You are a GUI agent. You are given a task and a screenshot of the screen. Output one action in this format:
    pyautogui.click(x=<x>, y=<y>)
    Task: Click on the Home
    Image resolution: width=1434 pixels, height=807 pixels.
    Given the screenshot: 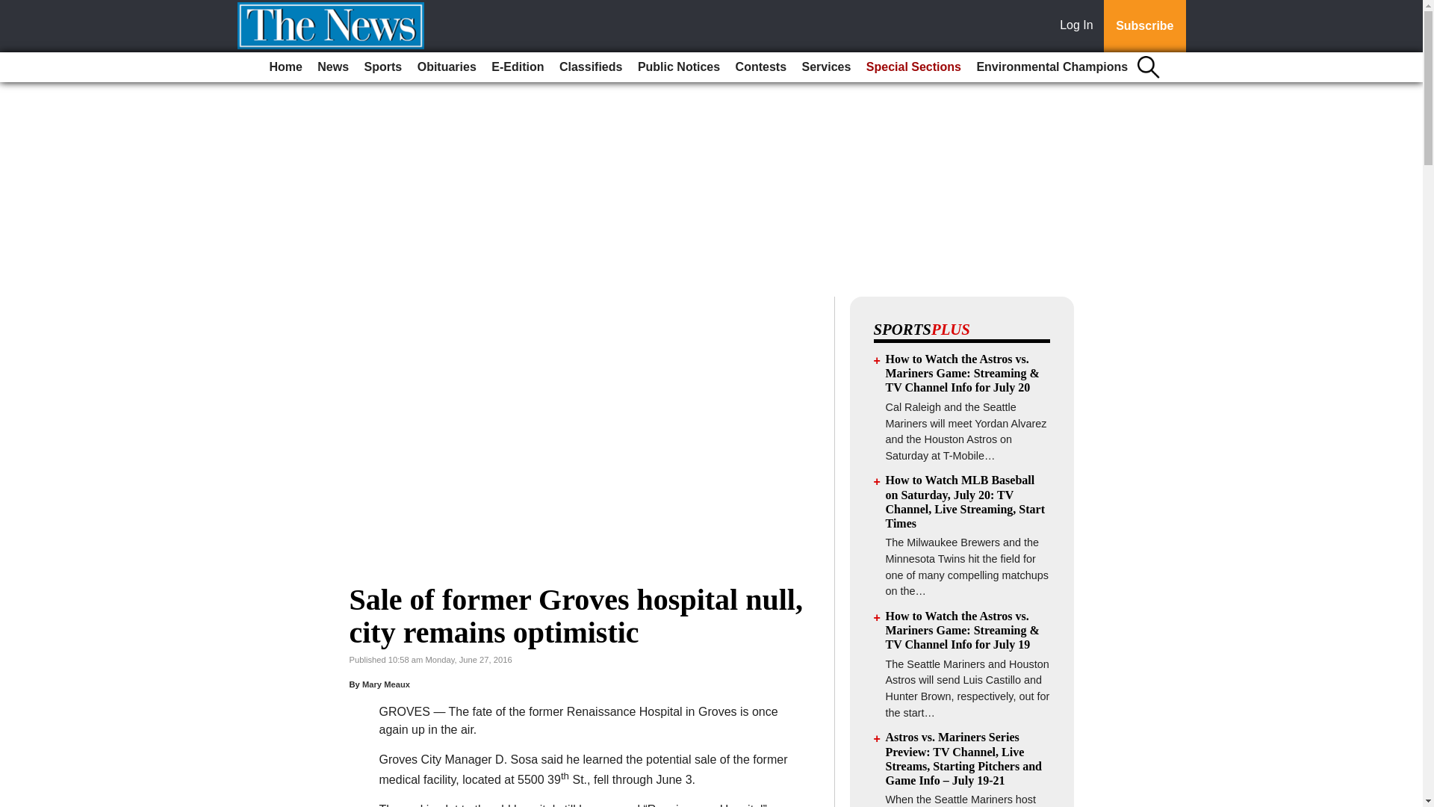 What is the action you would take?
    pyautogui.click(x=285, y=67)
    